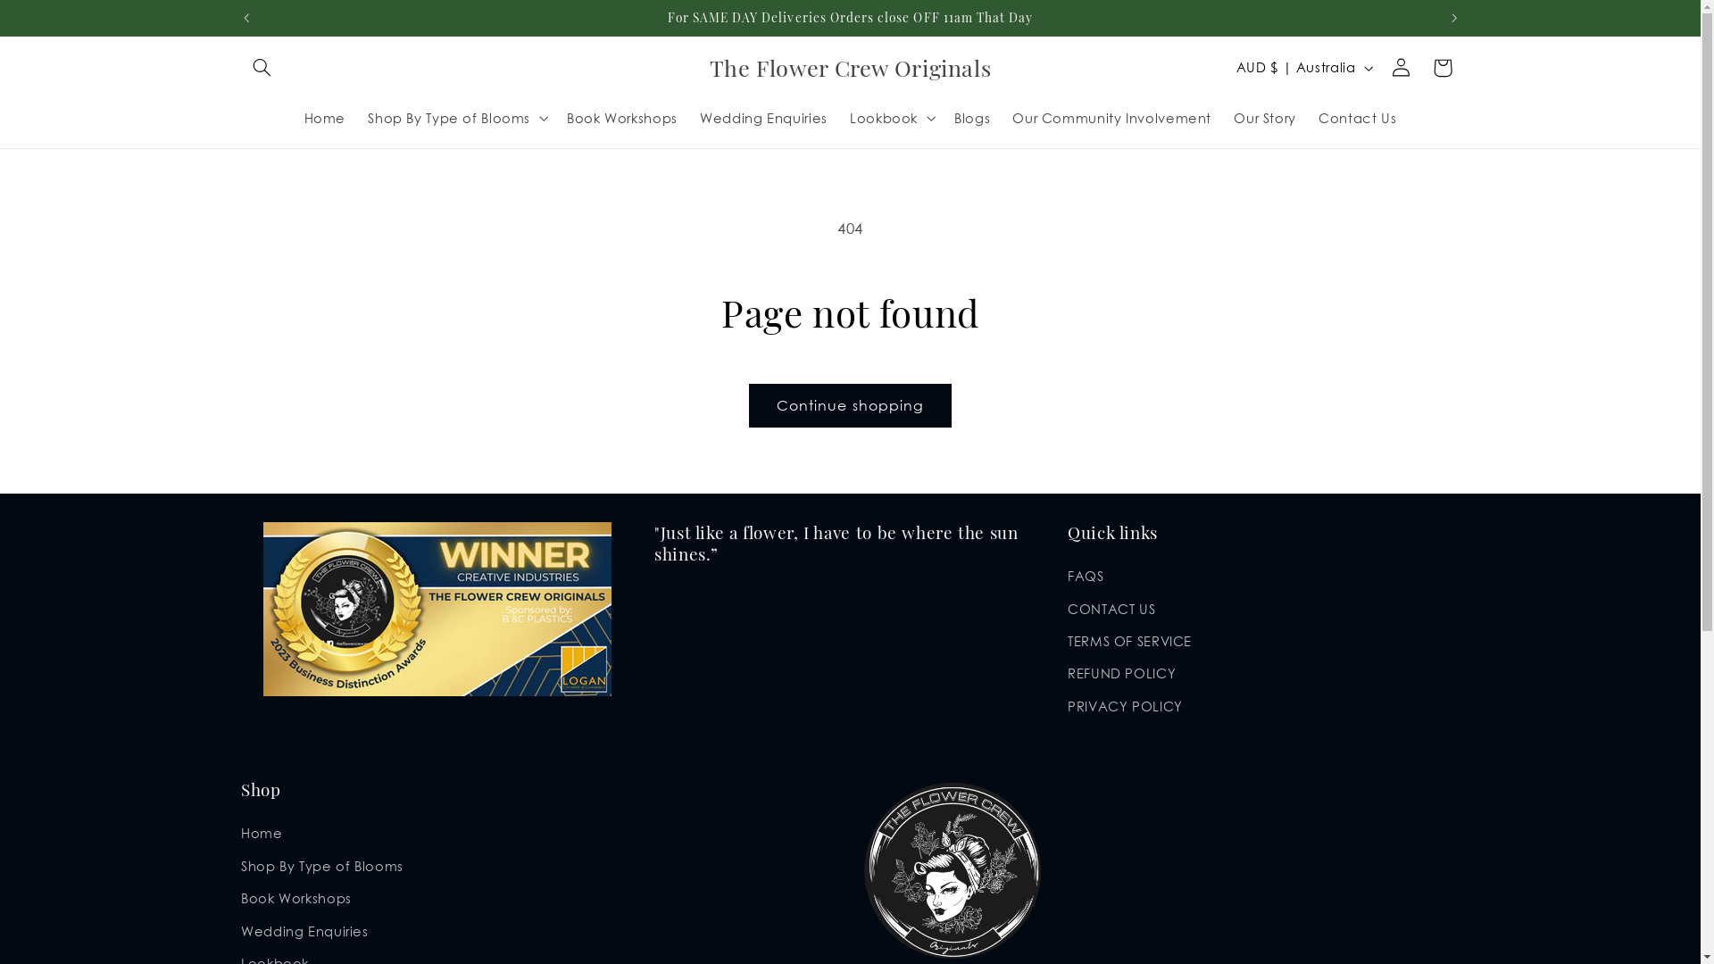 The width and height of the screenshot is (1714, 964). What do you see at coordinates (305, 931) in the screenshot?
I see `Wedding Enquiries` at bounding box center [305, 931].